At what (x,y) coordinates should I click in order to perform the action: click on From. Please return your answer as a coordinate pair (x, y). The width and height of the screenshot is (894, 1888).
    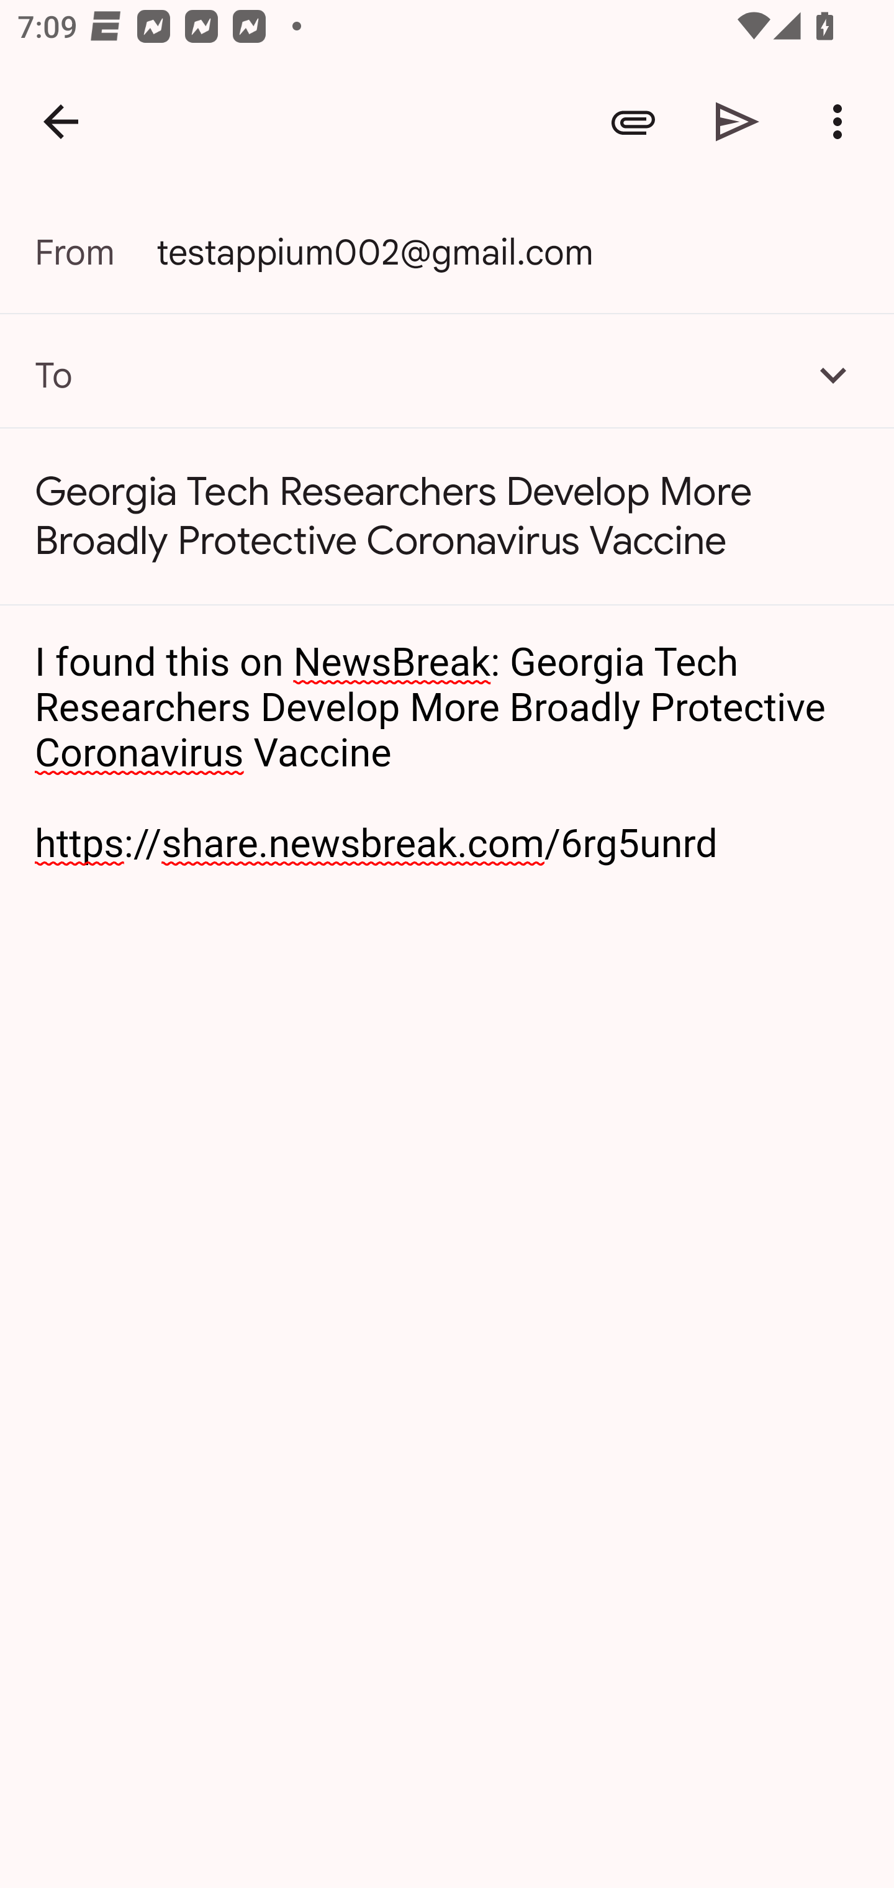
    Looking at the image, I should click on (96, 252).